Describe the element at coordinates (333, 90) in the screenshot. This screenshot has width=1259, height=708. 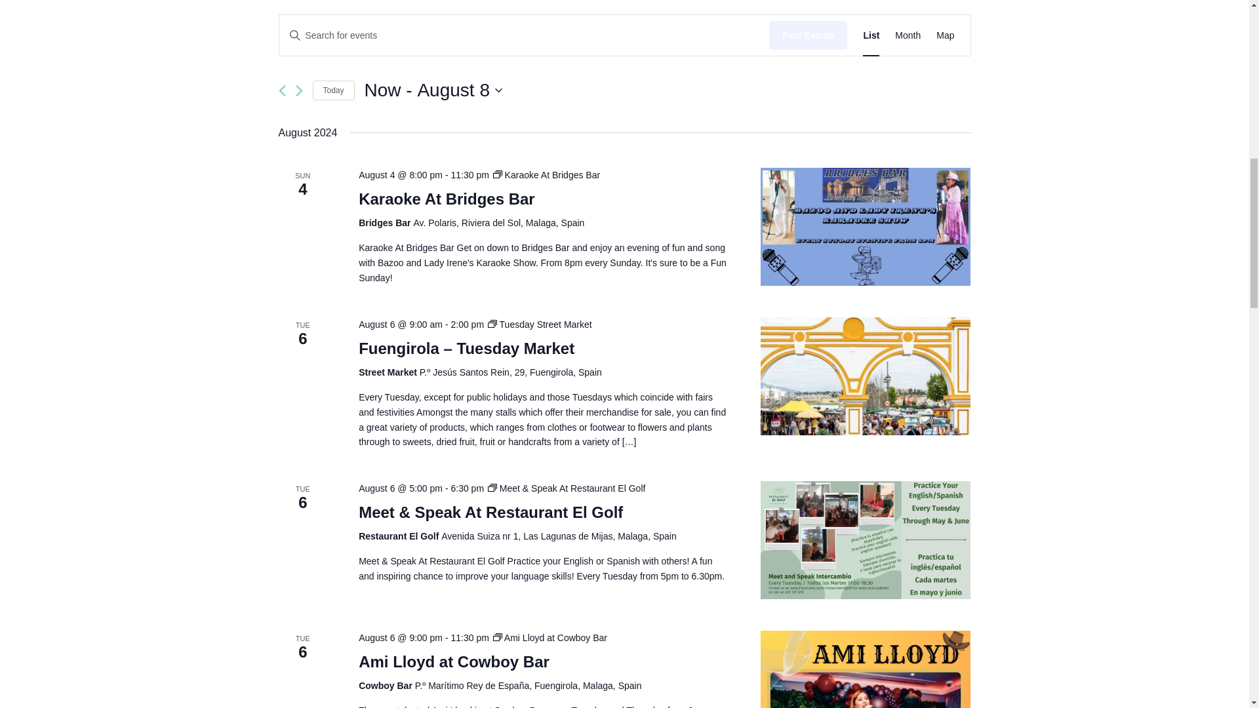
I see `Event Series` at that location.